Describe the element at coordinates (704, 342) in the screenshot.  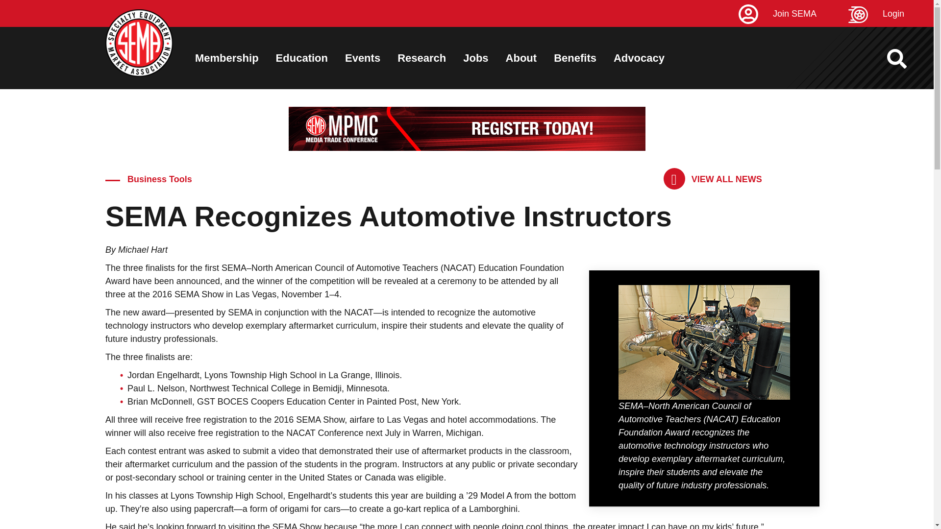
I see `automotive` at that location.